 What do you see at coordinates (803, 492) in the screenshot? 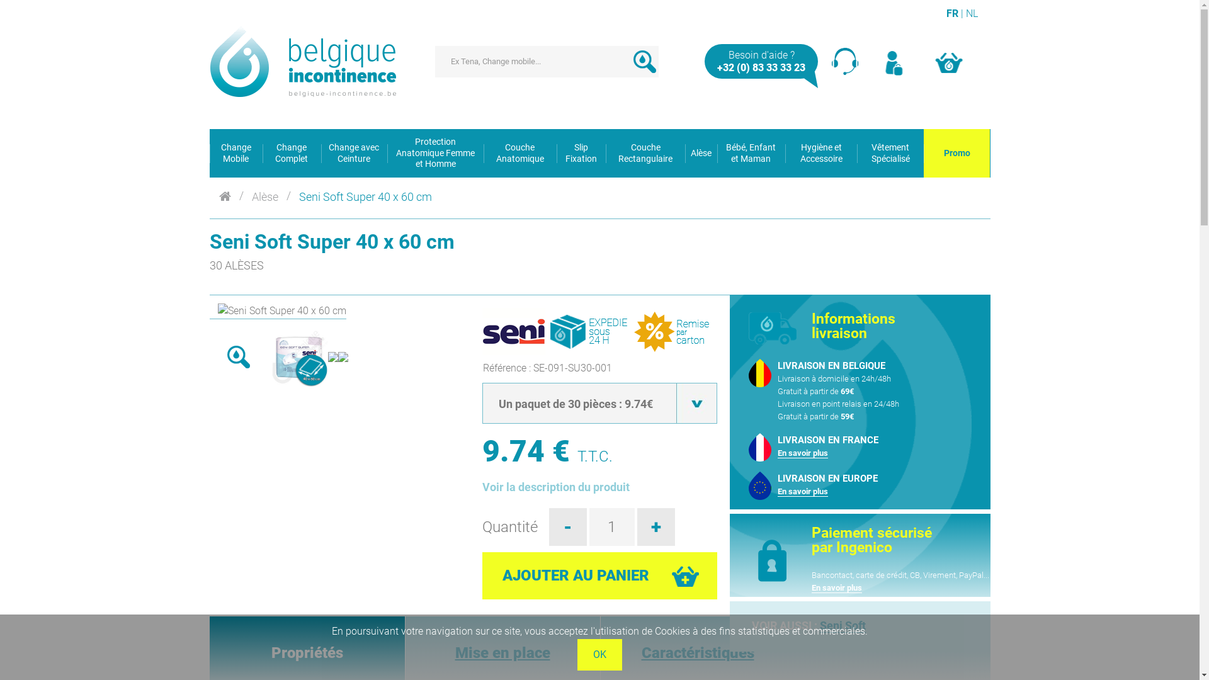
I see `En savoir plus` at bounding box center [803, 492].